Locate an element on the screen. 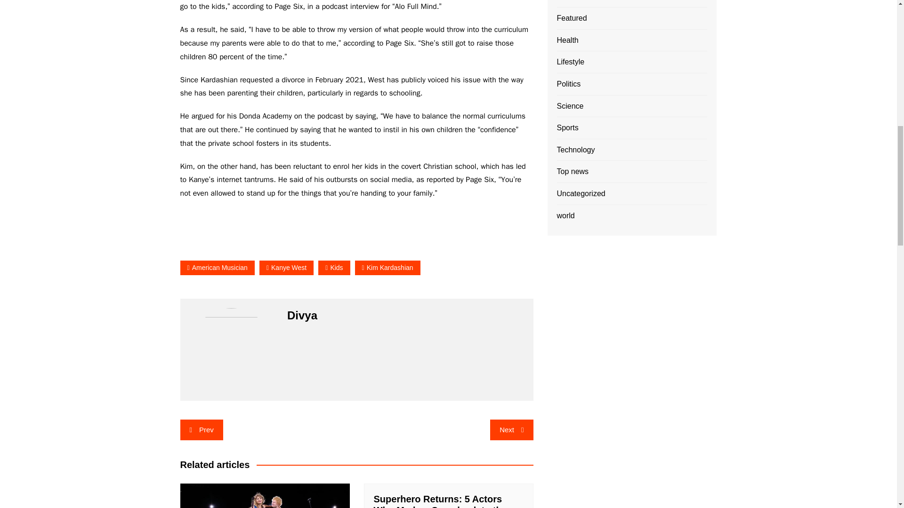 This screenshot has width=904, height=508. American Musician is located at coordinates (217, 268).